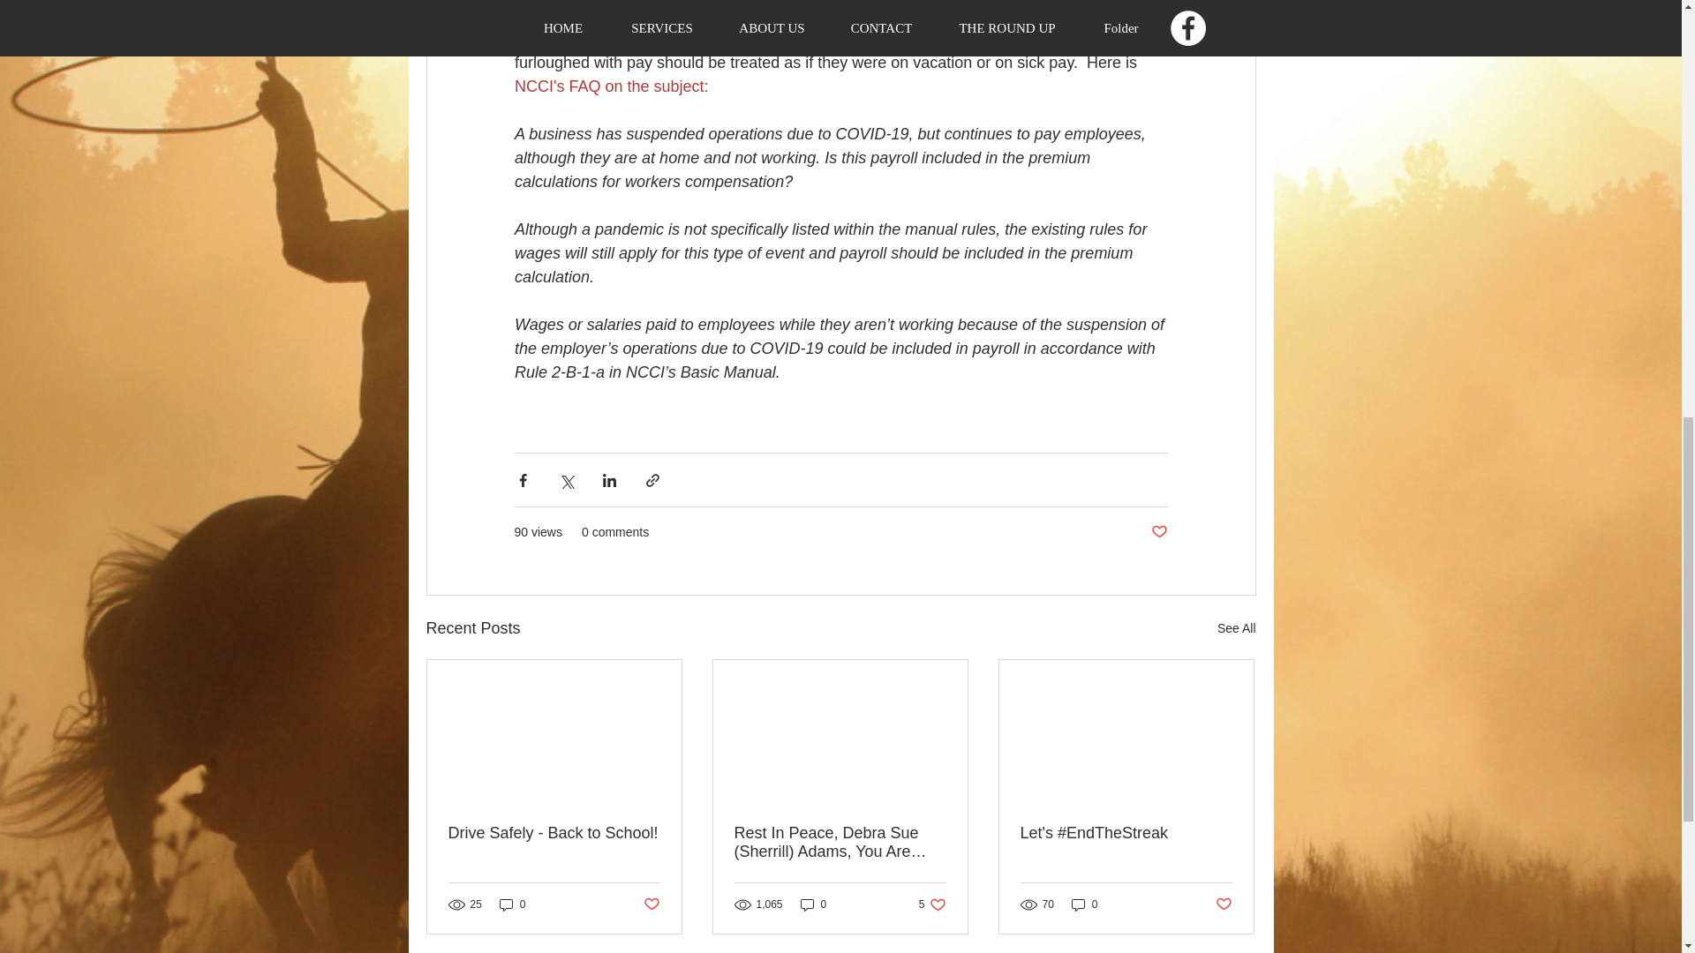 The height and width of the screenshot is (953, 1695). Describe the element at coordinates (554, 833) in the screenshot. I see `Drive Safely - Back to School!` at that location.